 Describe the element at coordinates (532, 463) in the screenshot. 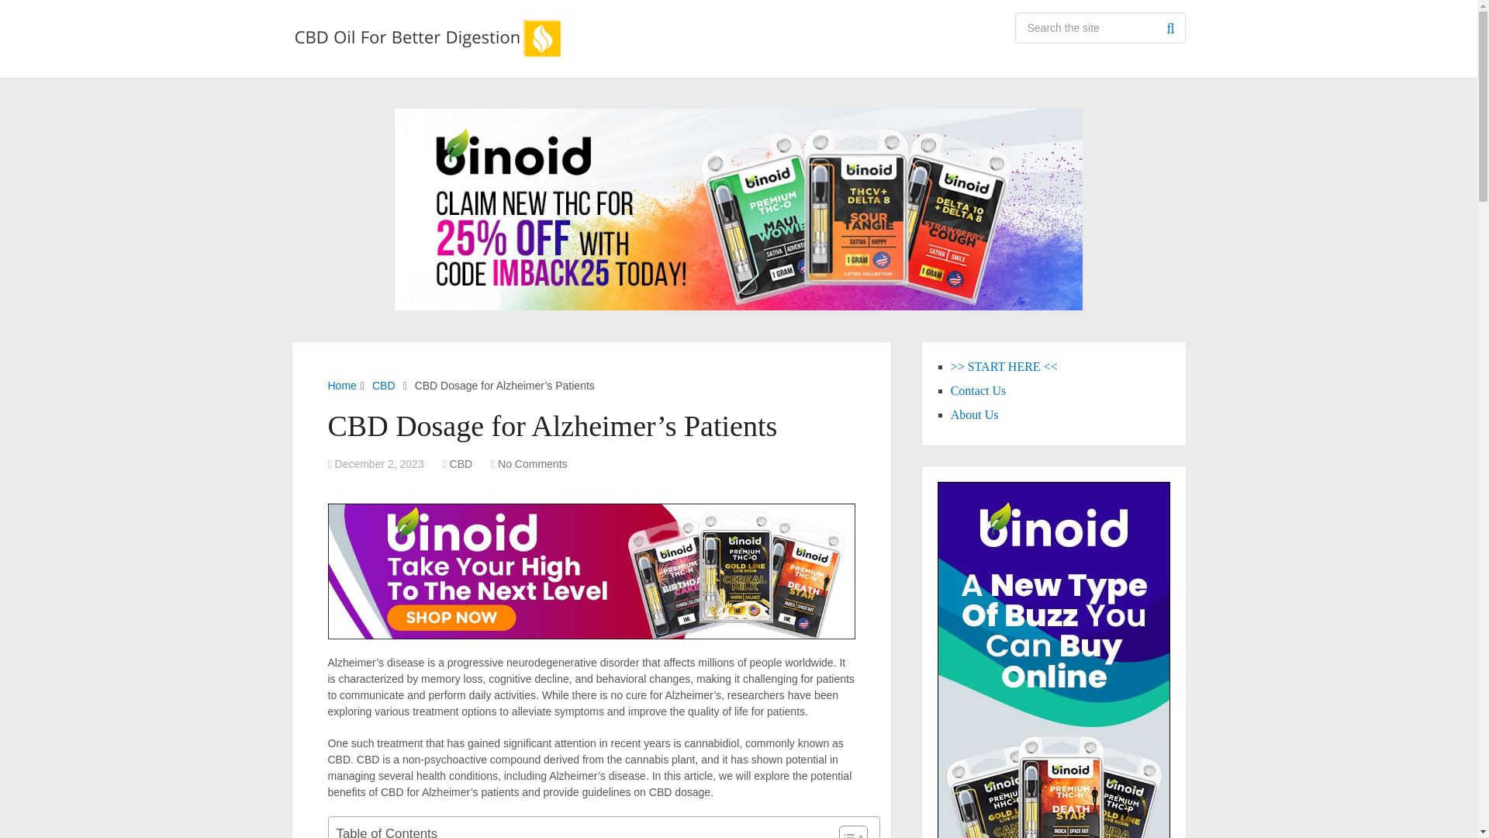

I see `No Comments` at that location.